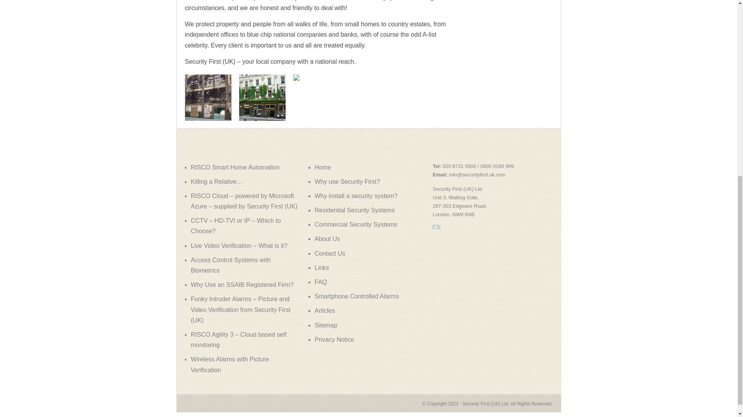 This screenshot has width=743, height=417. I want to click on Links, so click(322, 268).